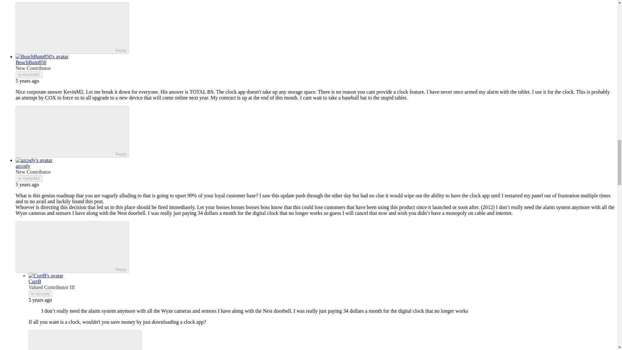  What do you see at coordinates (66, 131) in the screenshot?
I see `Reply` at bounding box center [66, 131].